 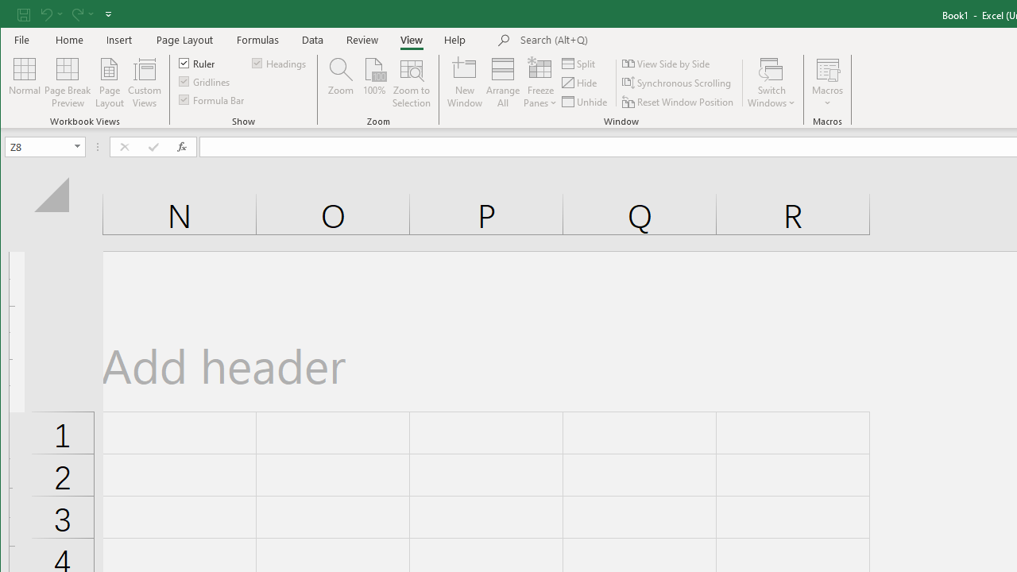 I want to click on Unhide..., so click(x=586, y=102).